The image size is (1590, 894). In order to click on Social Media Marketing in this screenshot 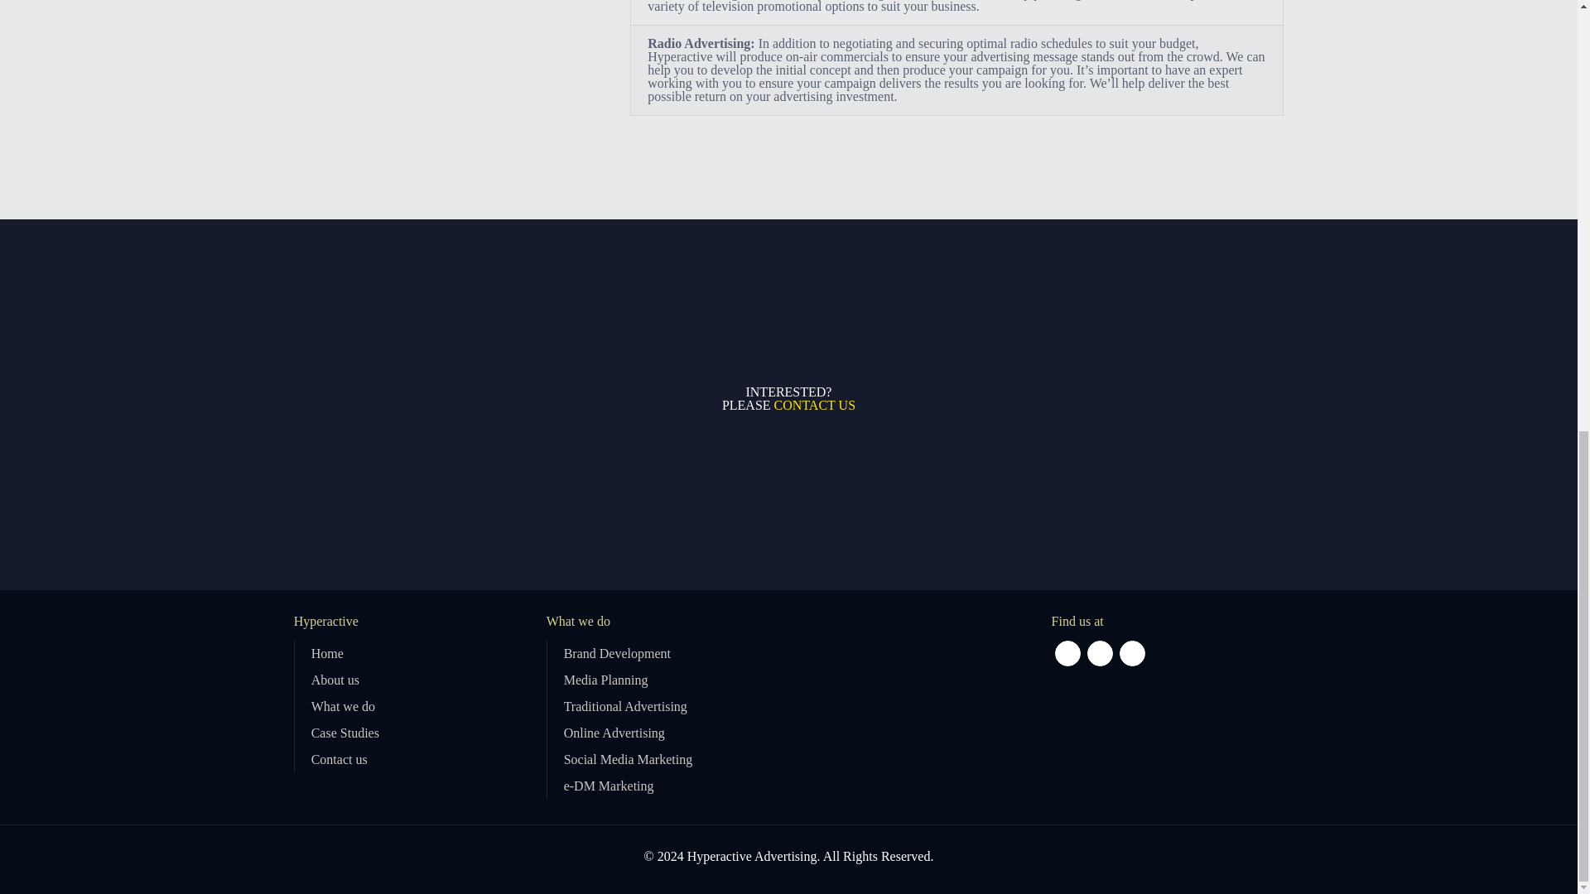, I will do `click(629, 759)`.